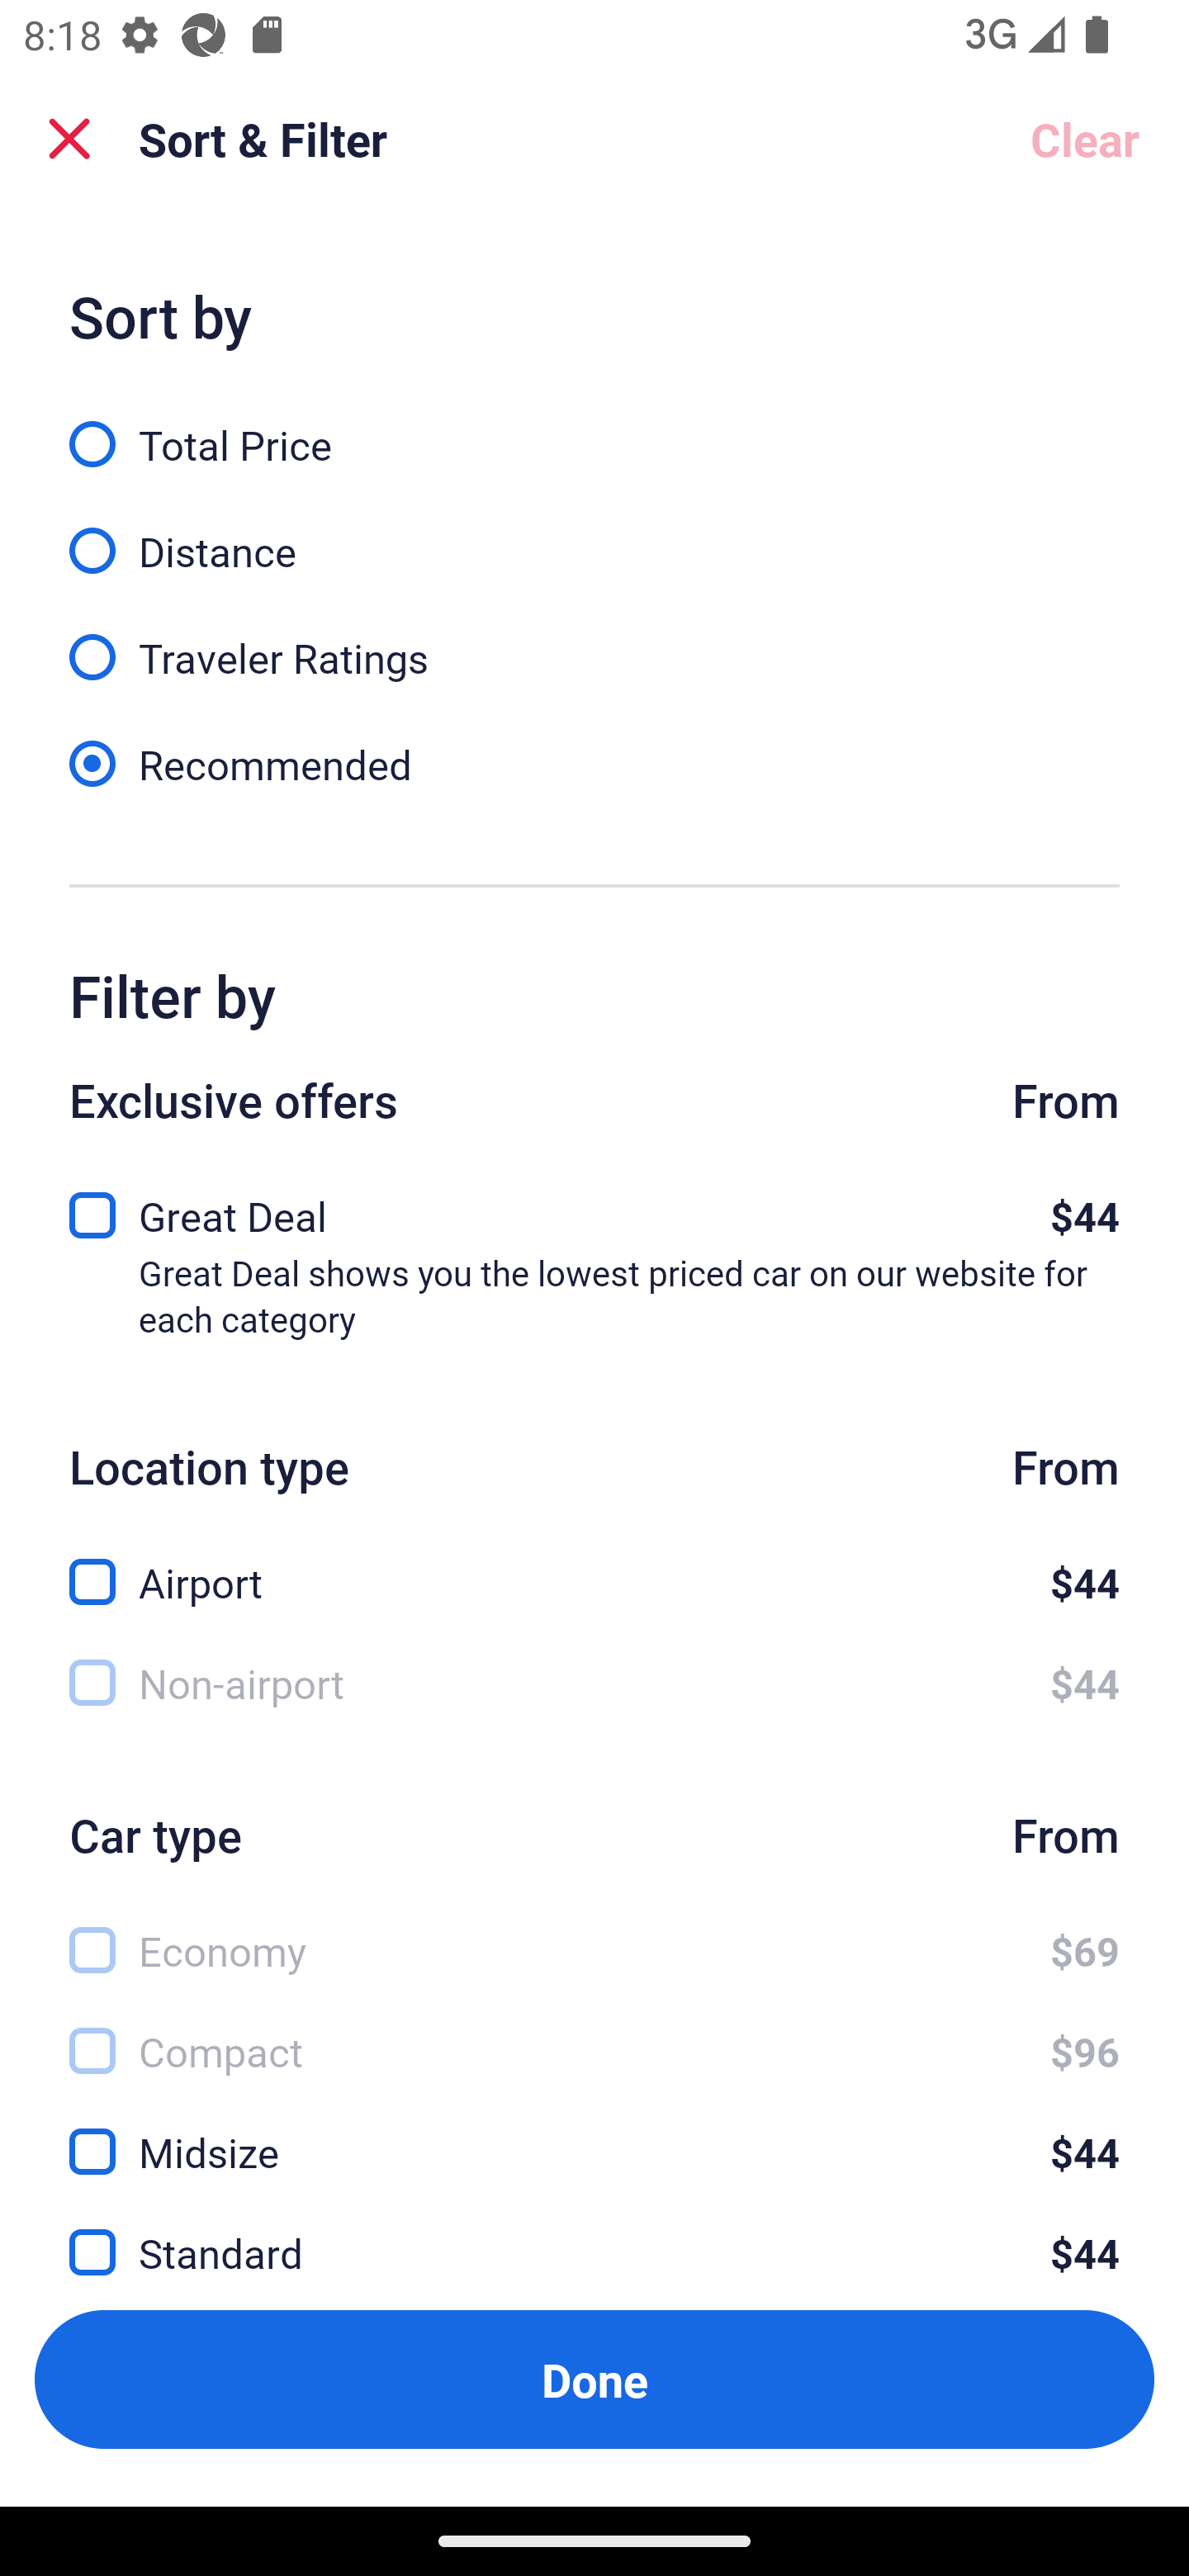 The width and height of the screenshot is (1189, 2576). What do you see at coordinates (594, 426) in the screenshot?
I see `Total Price` at bounding box center [594, 426].